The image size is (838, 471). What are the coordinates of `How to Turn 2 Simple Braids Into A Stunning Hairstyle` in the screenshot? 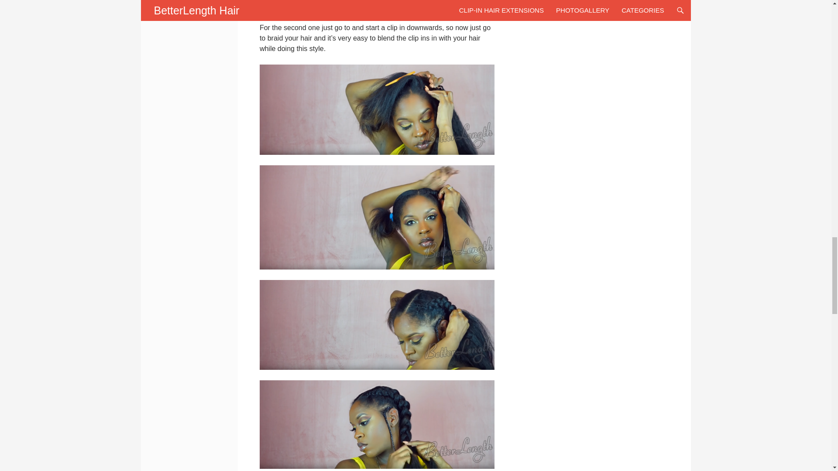 It's located at (377, 217).